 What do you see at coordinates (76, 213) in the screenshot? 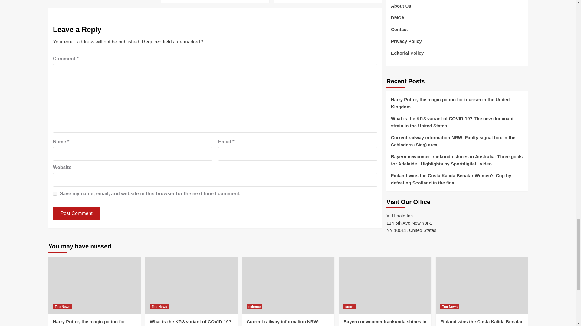
I see `Post Comment` at bounding box center [76, 213].